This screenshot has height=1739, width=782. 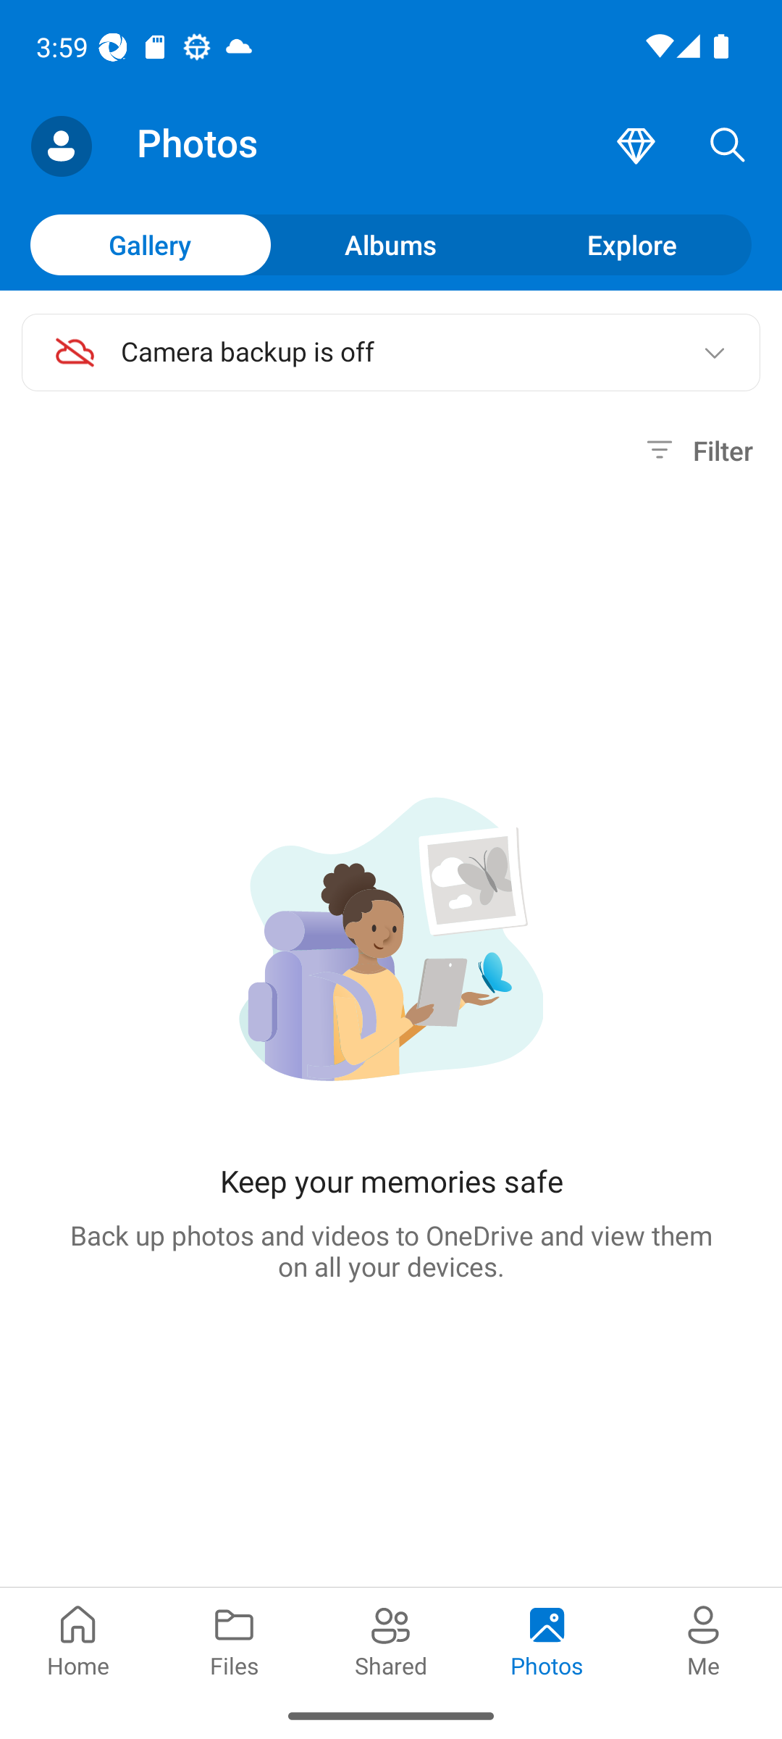 I want to click on Search button, so click(x=728, y=146).